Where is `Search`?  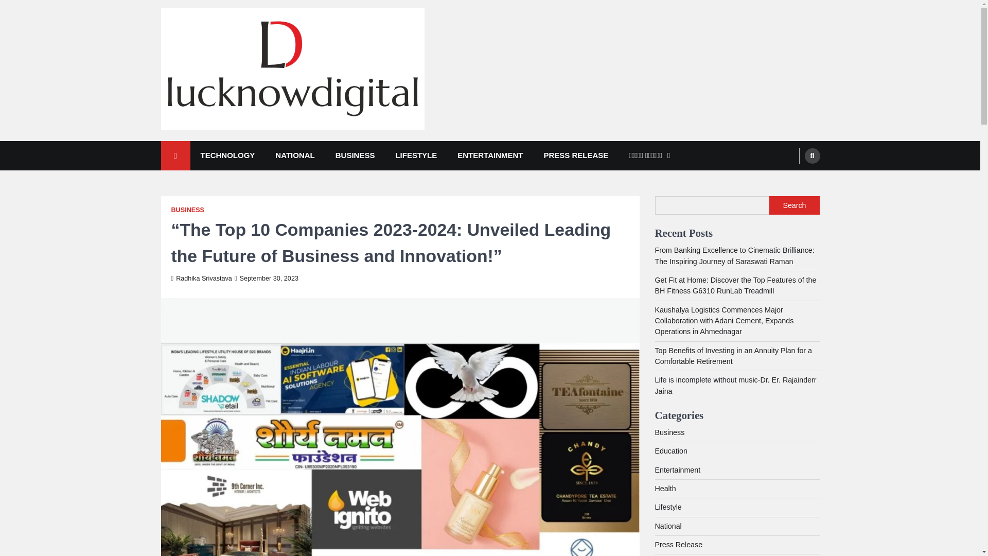
Search is located at coordinates (792, 180).